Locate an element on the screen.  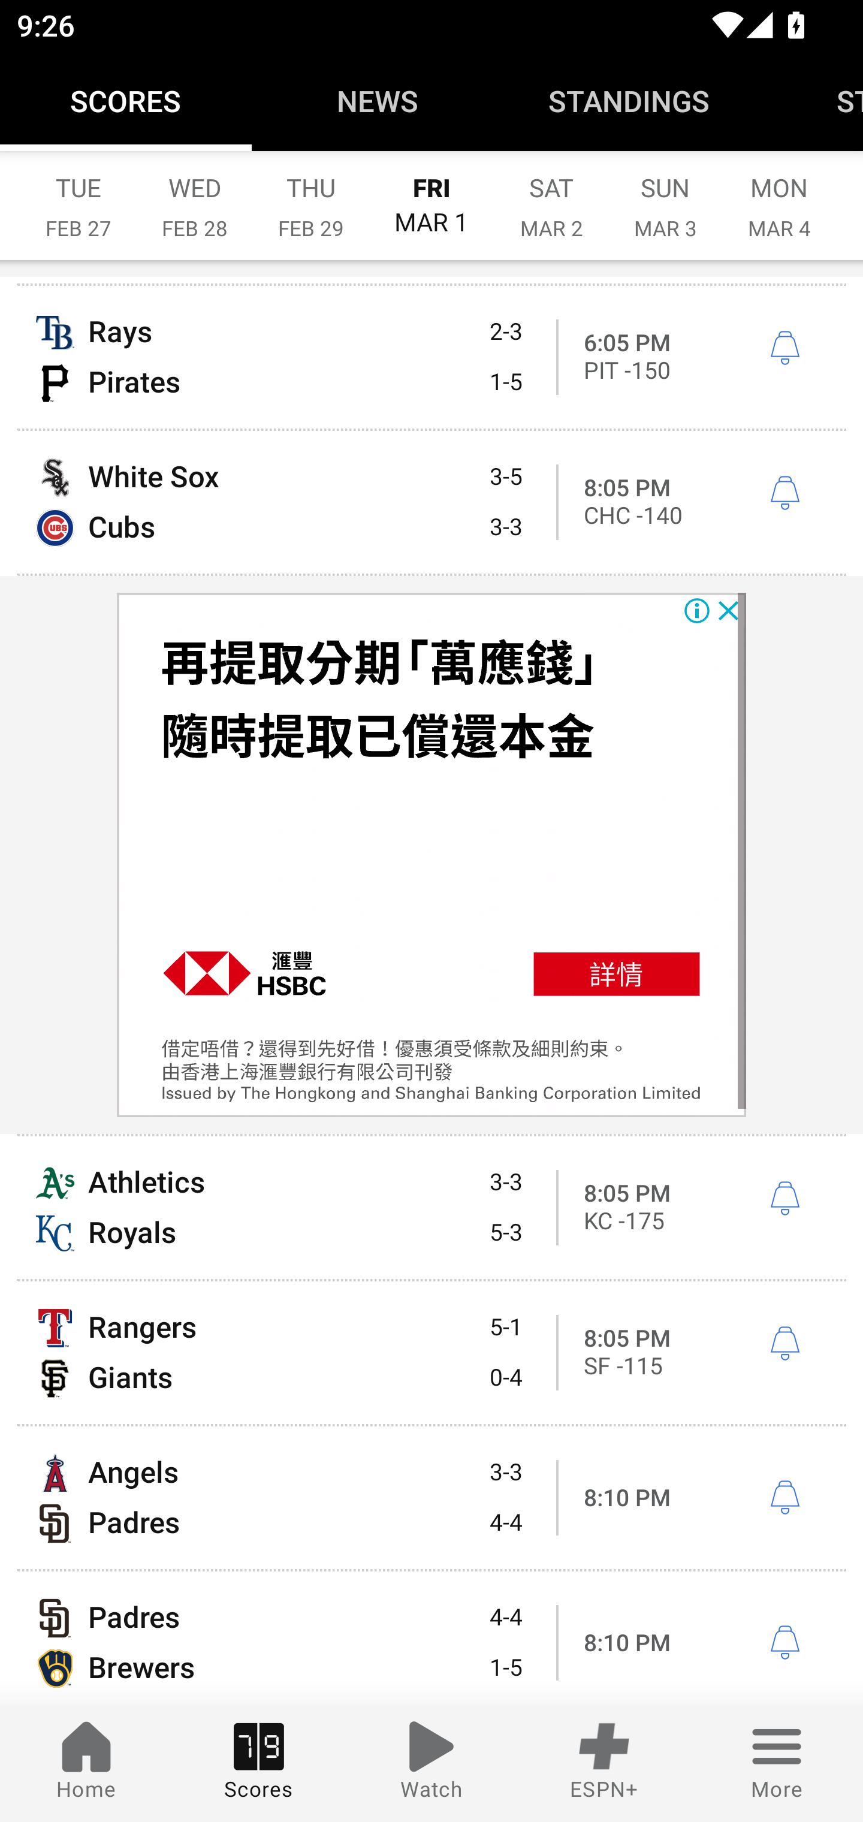
Watch is located at coordinates (431, 1763).